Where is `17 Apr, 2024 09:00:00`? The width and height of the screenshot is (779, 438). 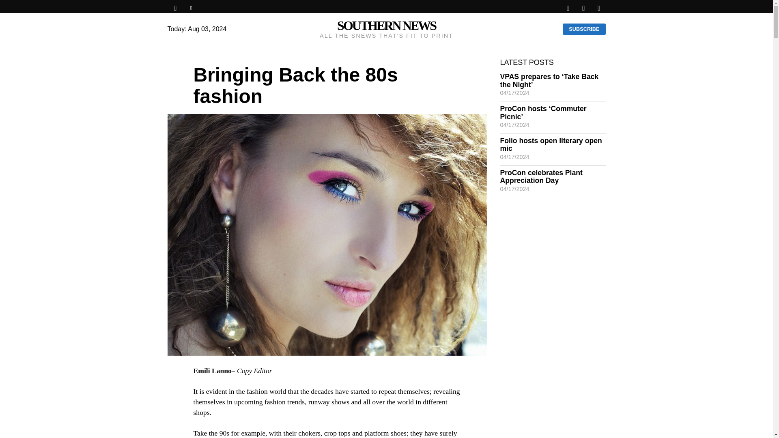
17 Apr, 2024 09:00:00 is located at coordinates (514, 157).